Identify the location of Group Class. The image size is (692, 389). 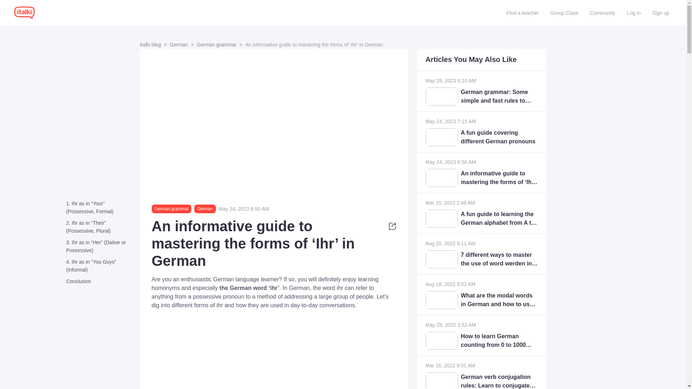
(564, 13).